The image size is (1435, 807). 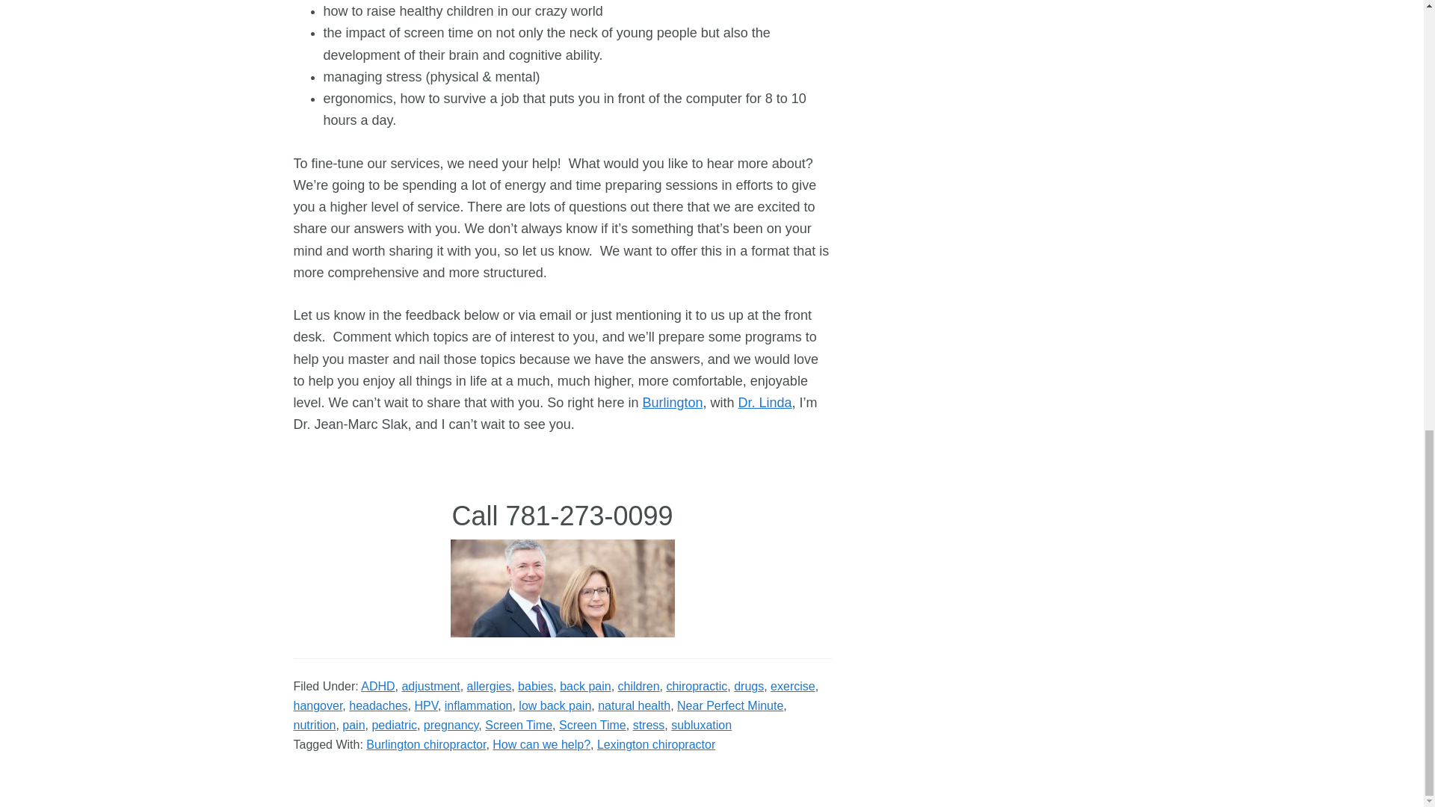 What do you see at coordinates (584, 686) in the screenshot?
I see `back pain` at bounding box center [584, 686].